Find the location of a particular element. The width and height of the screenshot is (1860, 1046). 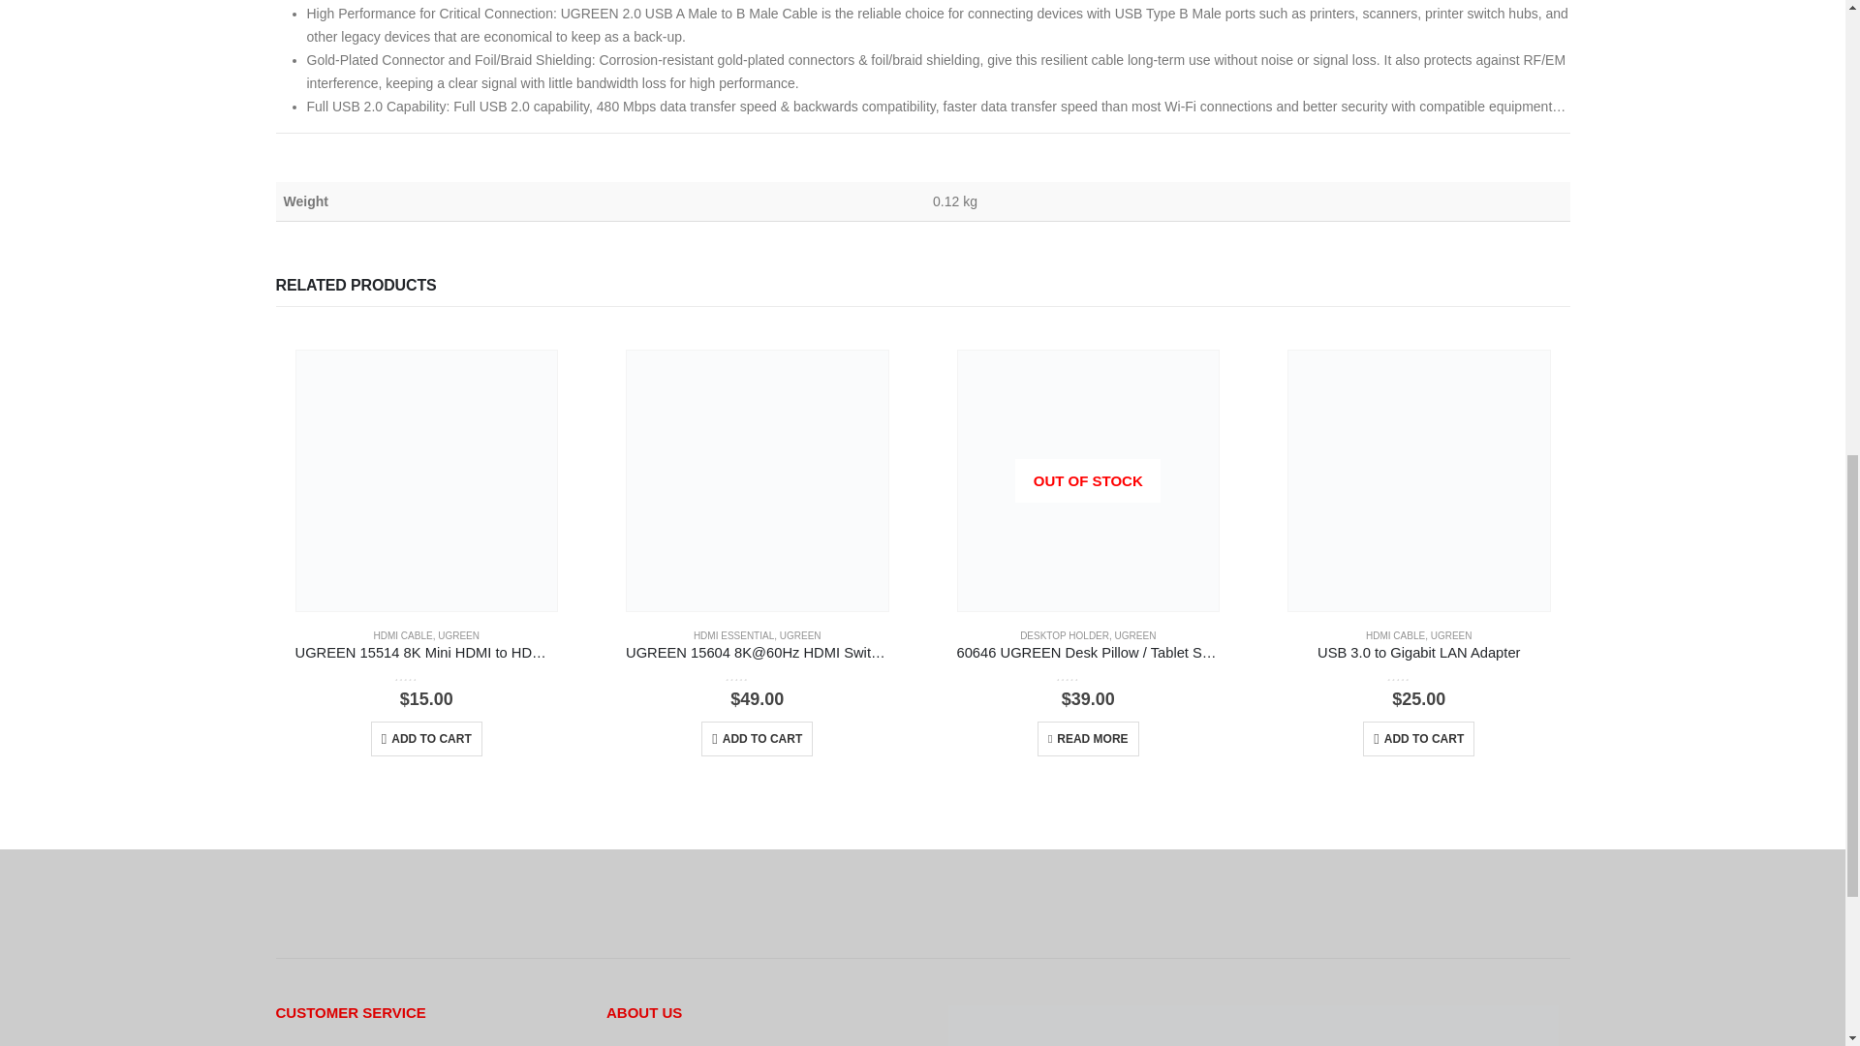

HDMI CABLE is located at coordinates (403, 635).